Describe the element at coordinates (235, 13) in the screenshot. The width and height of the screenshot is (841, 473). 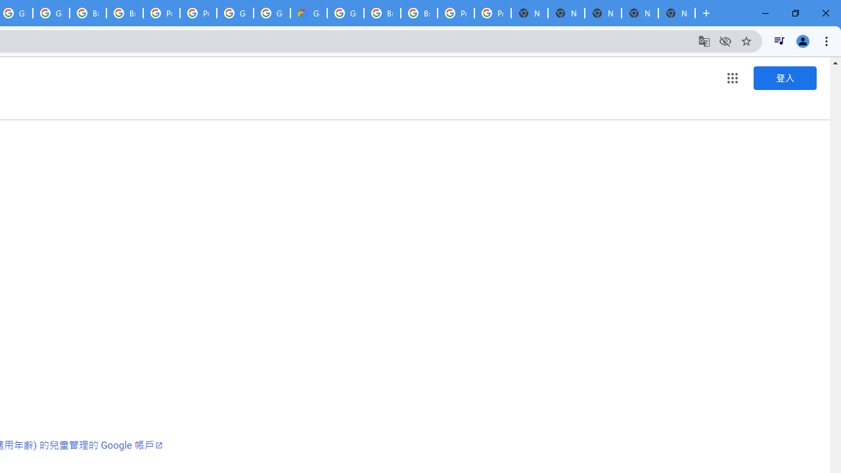
I see `Google Cloud Platform` at that location.